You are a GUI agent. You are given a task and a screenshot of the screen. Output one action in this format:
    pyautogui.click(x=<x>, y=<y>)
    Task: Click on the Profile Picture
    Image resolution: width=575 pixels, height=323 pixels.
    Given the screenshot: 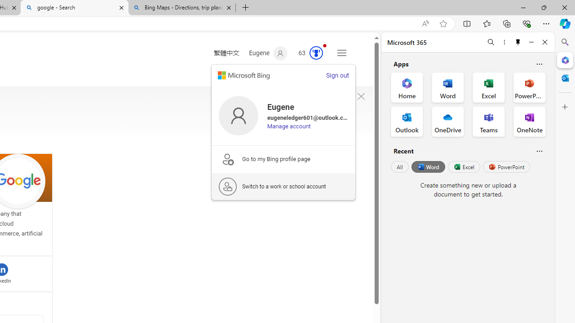 What is the action you would take?
    pyautogui.click(x=238, y=115)
    